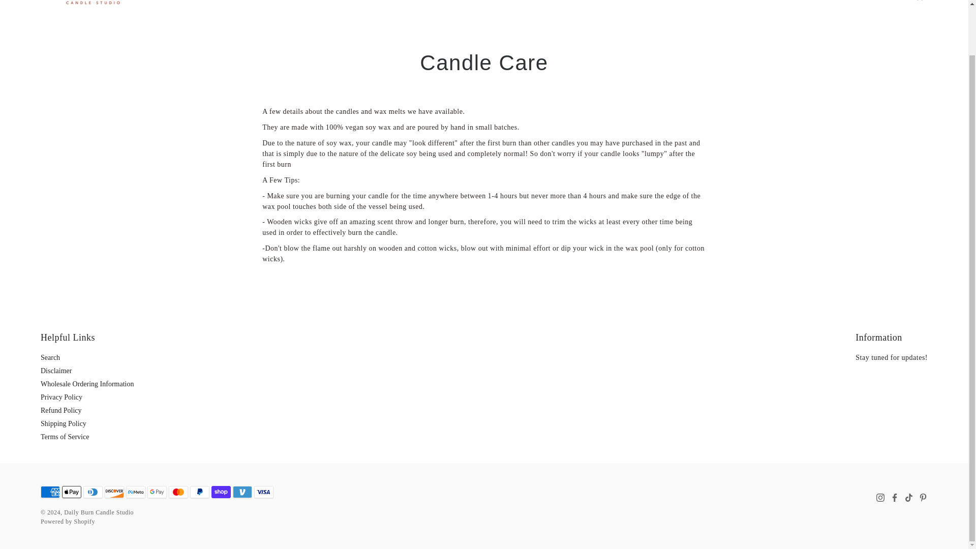 This screenshot has width=976, height=549. Describe the element at coordinates (570, 1) in the screenshot. I see `CONTACT US` at that location.